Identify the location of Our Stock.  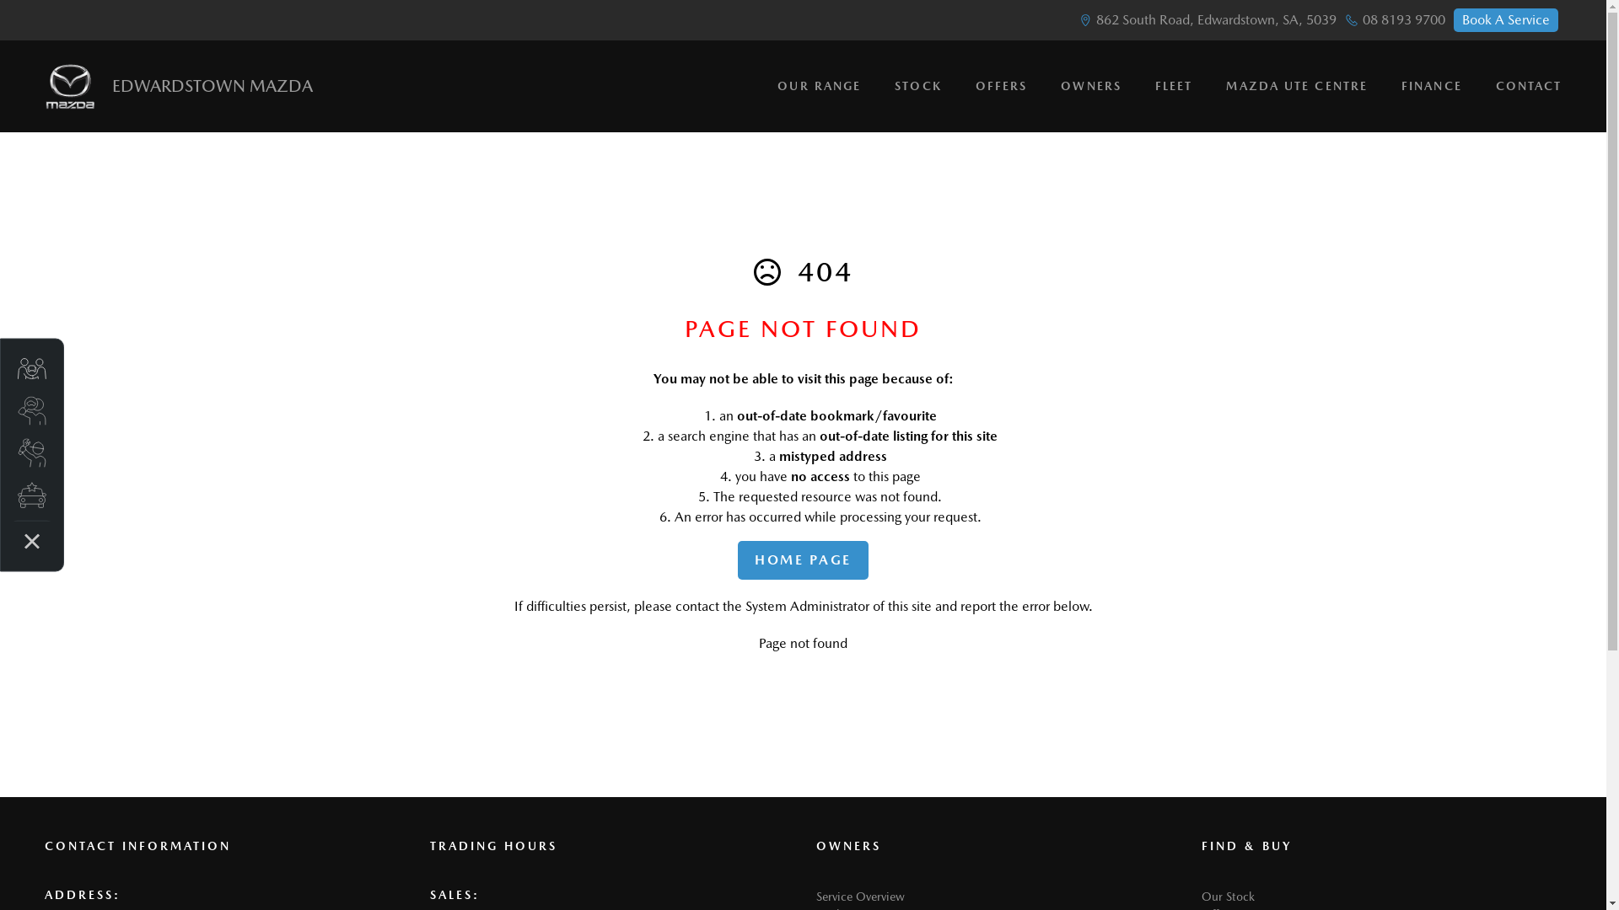
(1228, 897).